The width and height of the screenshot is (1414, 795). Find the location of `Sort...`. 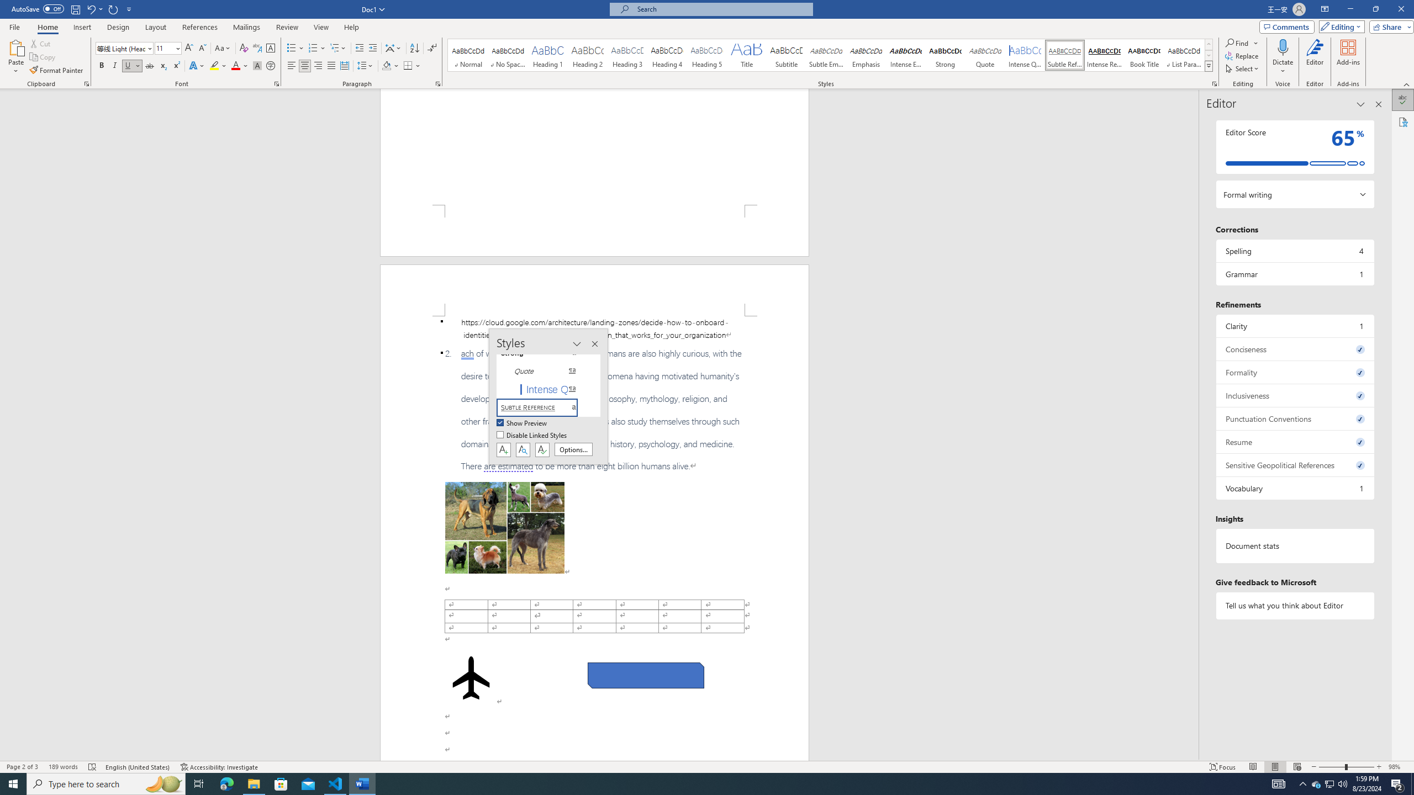

Sort... is located at coordinates (414, 49).